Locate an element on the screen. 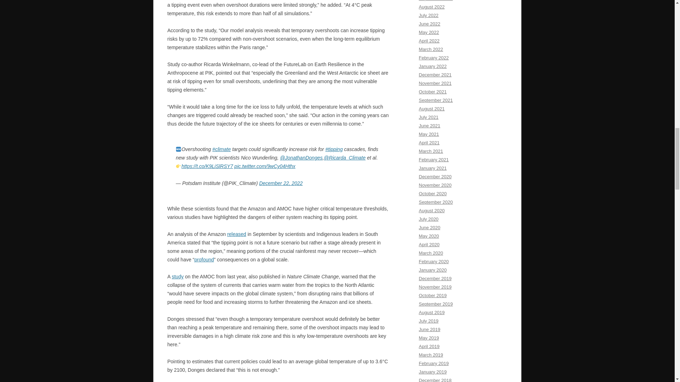 This screenshot has height=382, width=680. study is located at coordinates (178, 277).